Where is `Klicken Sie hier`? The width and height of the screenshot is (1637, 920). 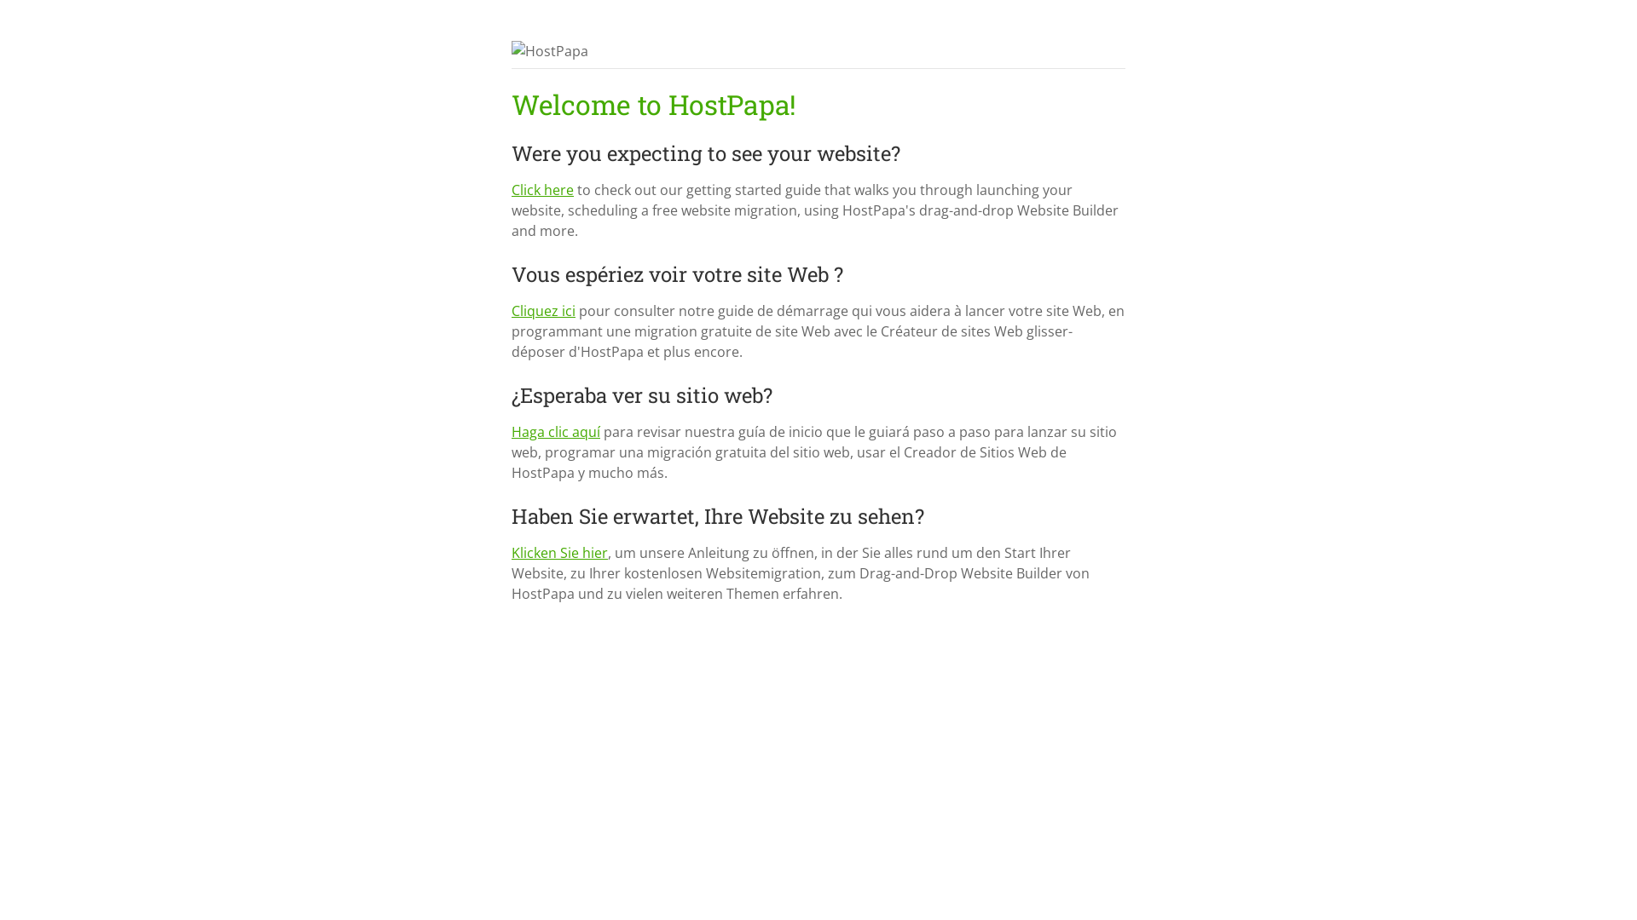 Klicken Sie hier is located at coordinates (559, 553).